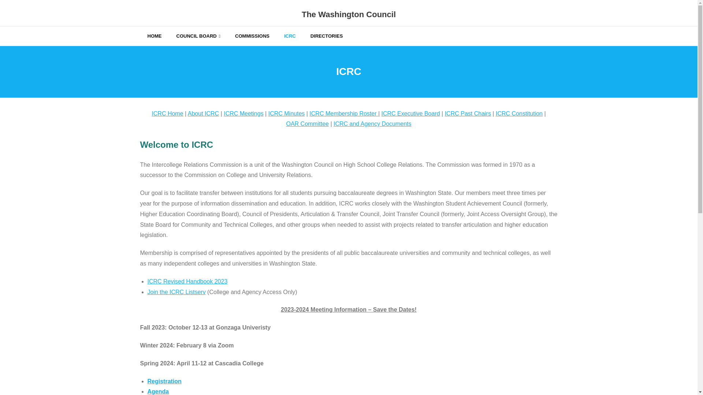 The image size is (703, 395). What do you see at coordinates (287, 113) in the screenshot?
I see `ICRC Minutes` at bounding box center [287, 113].